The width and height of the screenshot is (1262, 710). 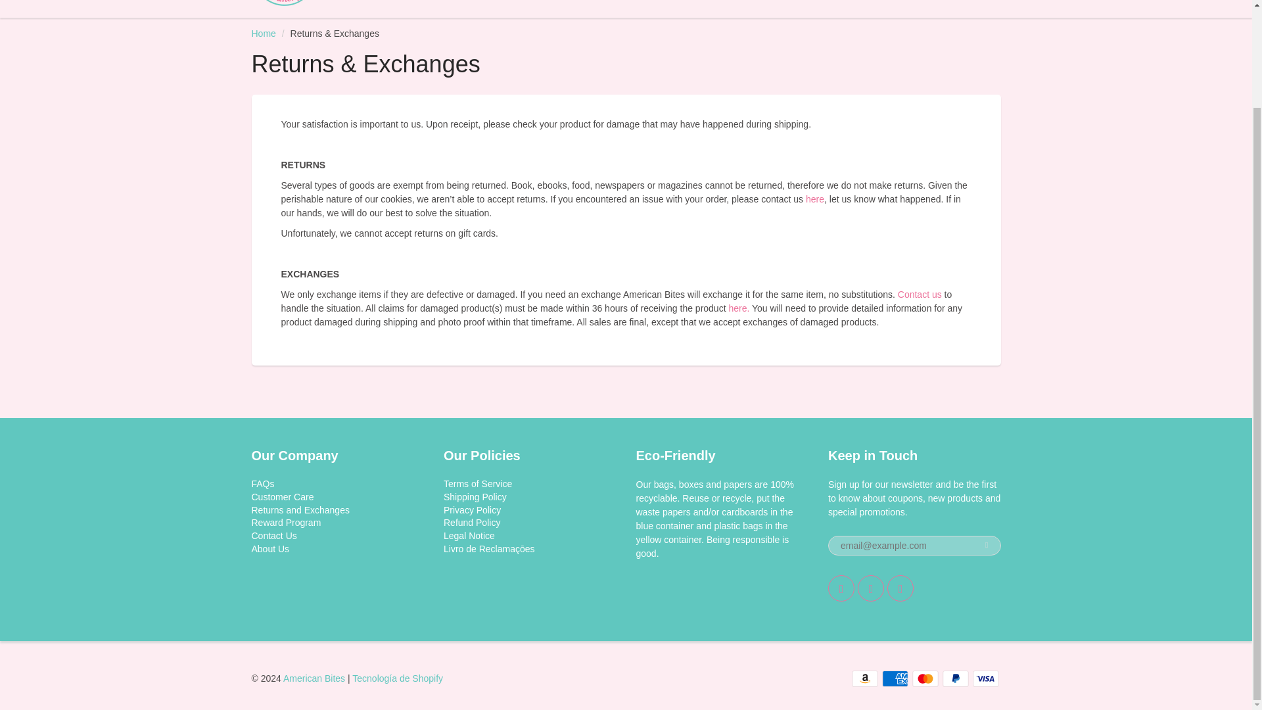 I want to click on ABOUT US, so click(x=713, y=8).